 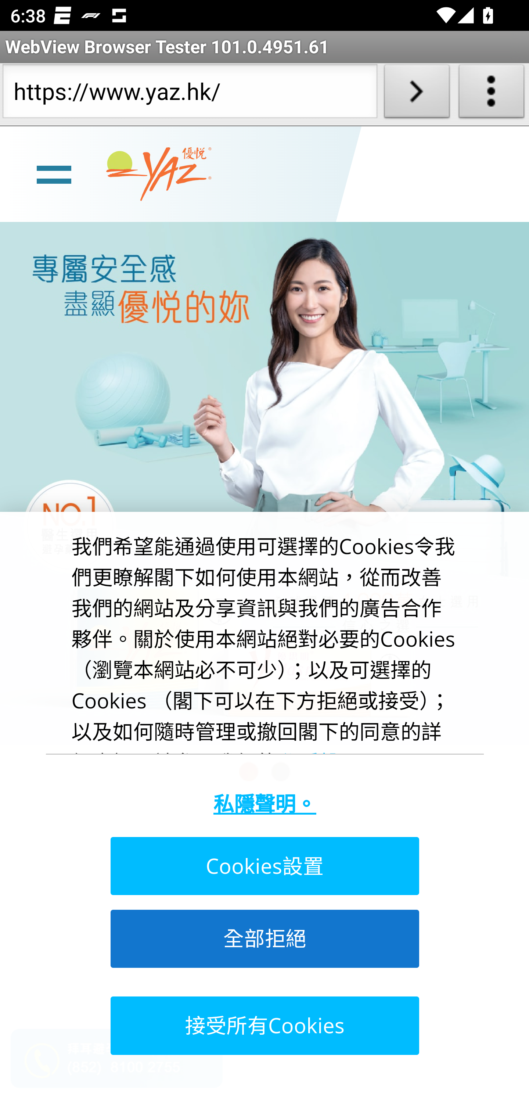 I want to click on https://www.yaz.hk/, so click(x=190, y=94).